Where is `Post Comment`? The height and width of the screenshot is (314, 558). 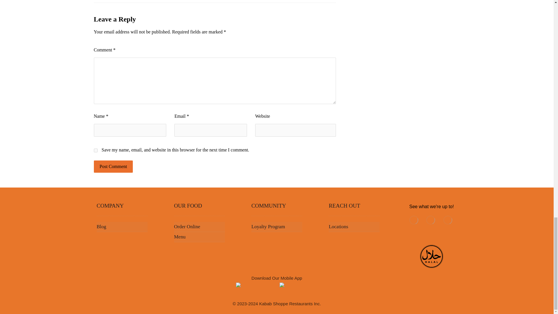 Post Comment is located at coordinates (113, 166).